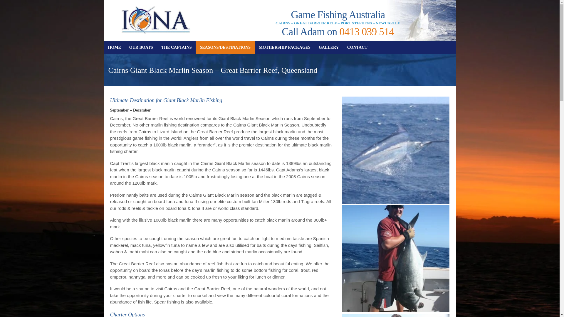 This screenshot has width=564, height=317. Describe the element at coordinates (357, 48) in the screenshot. I see `CONTACT` at that location.